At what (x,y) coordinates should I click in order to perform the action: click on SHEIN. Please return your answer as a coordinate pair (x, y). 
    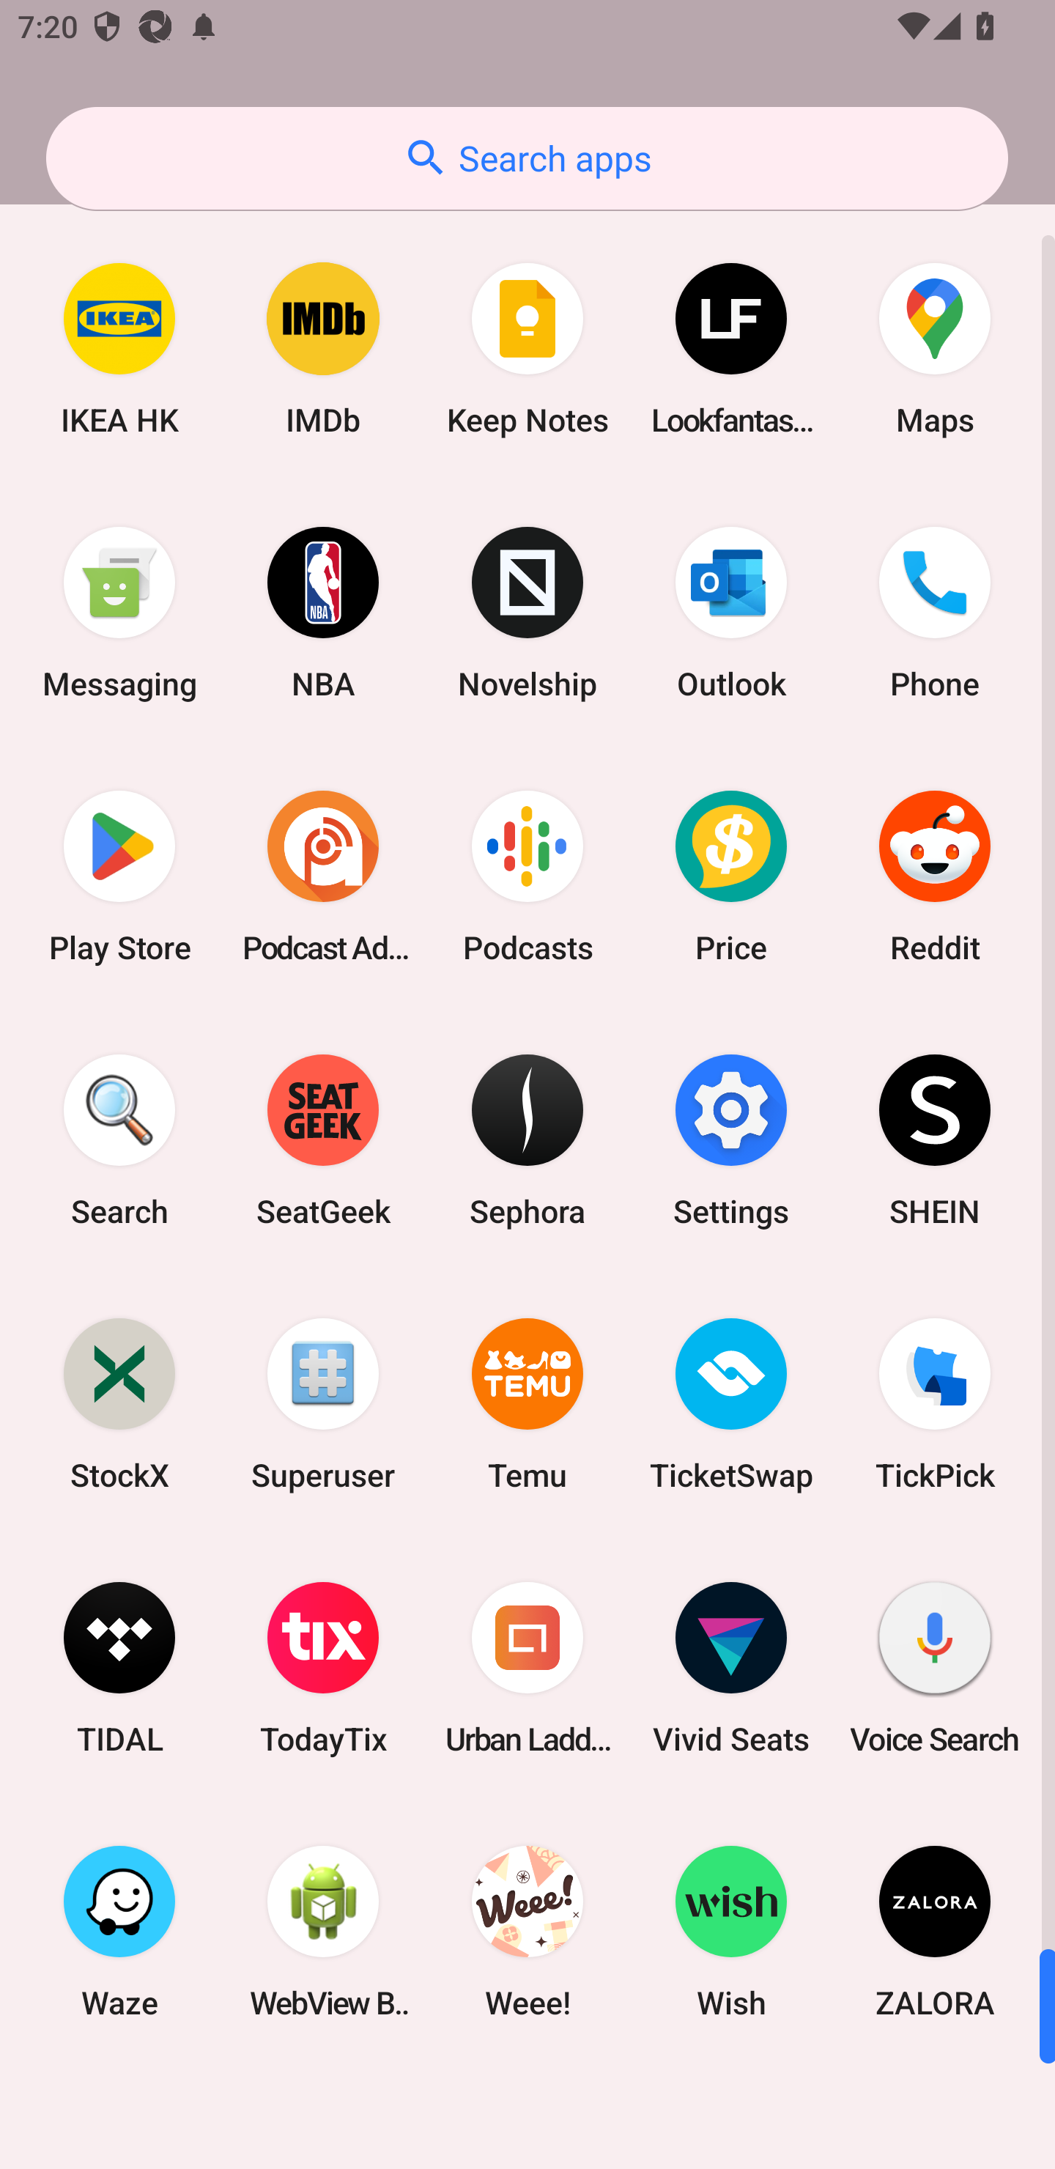
    Looking at the image, I should click on (935, 1139).